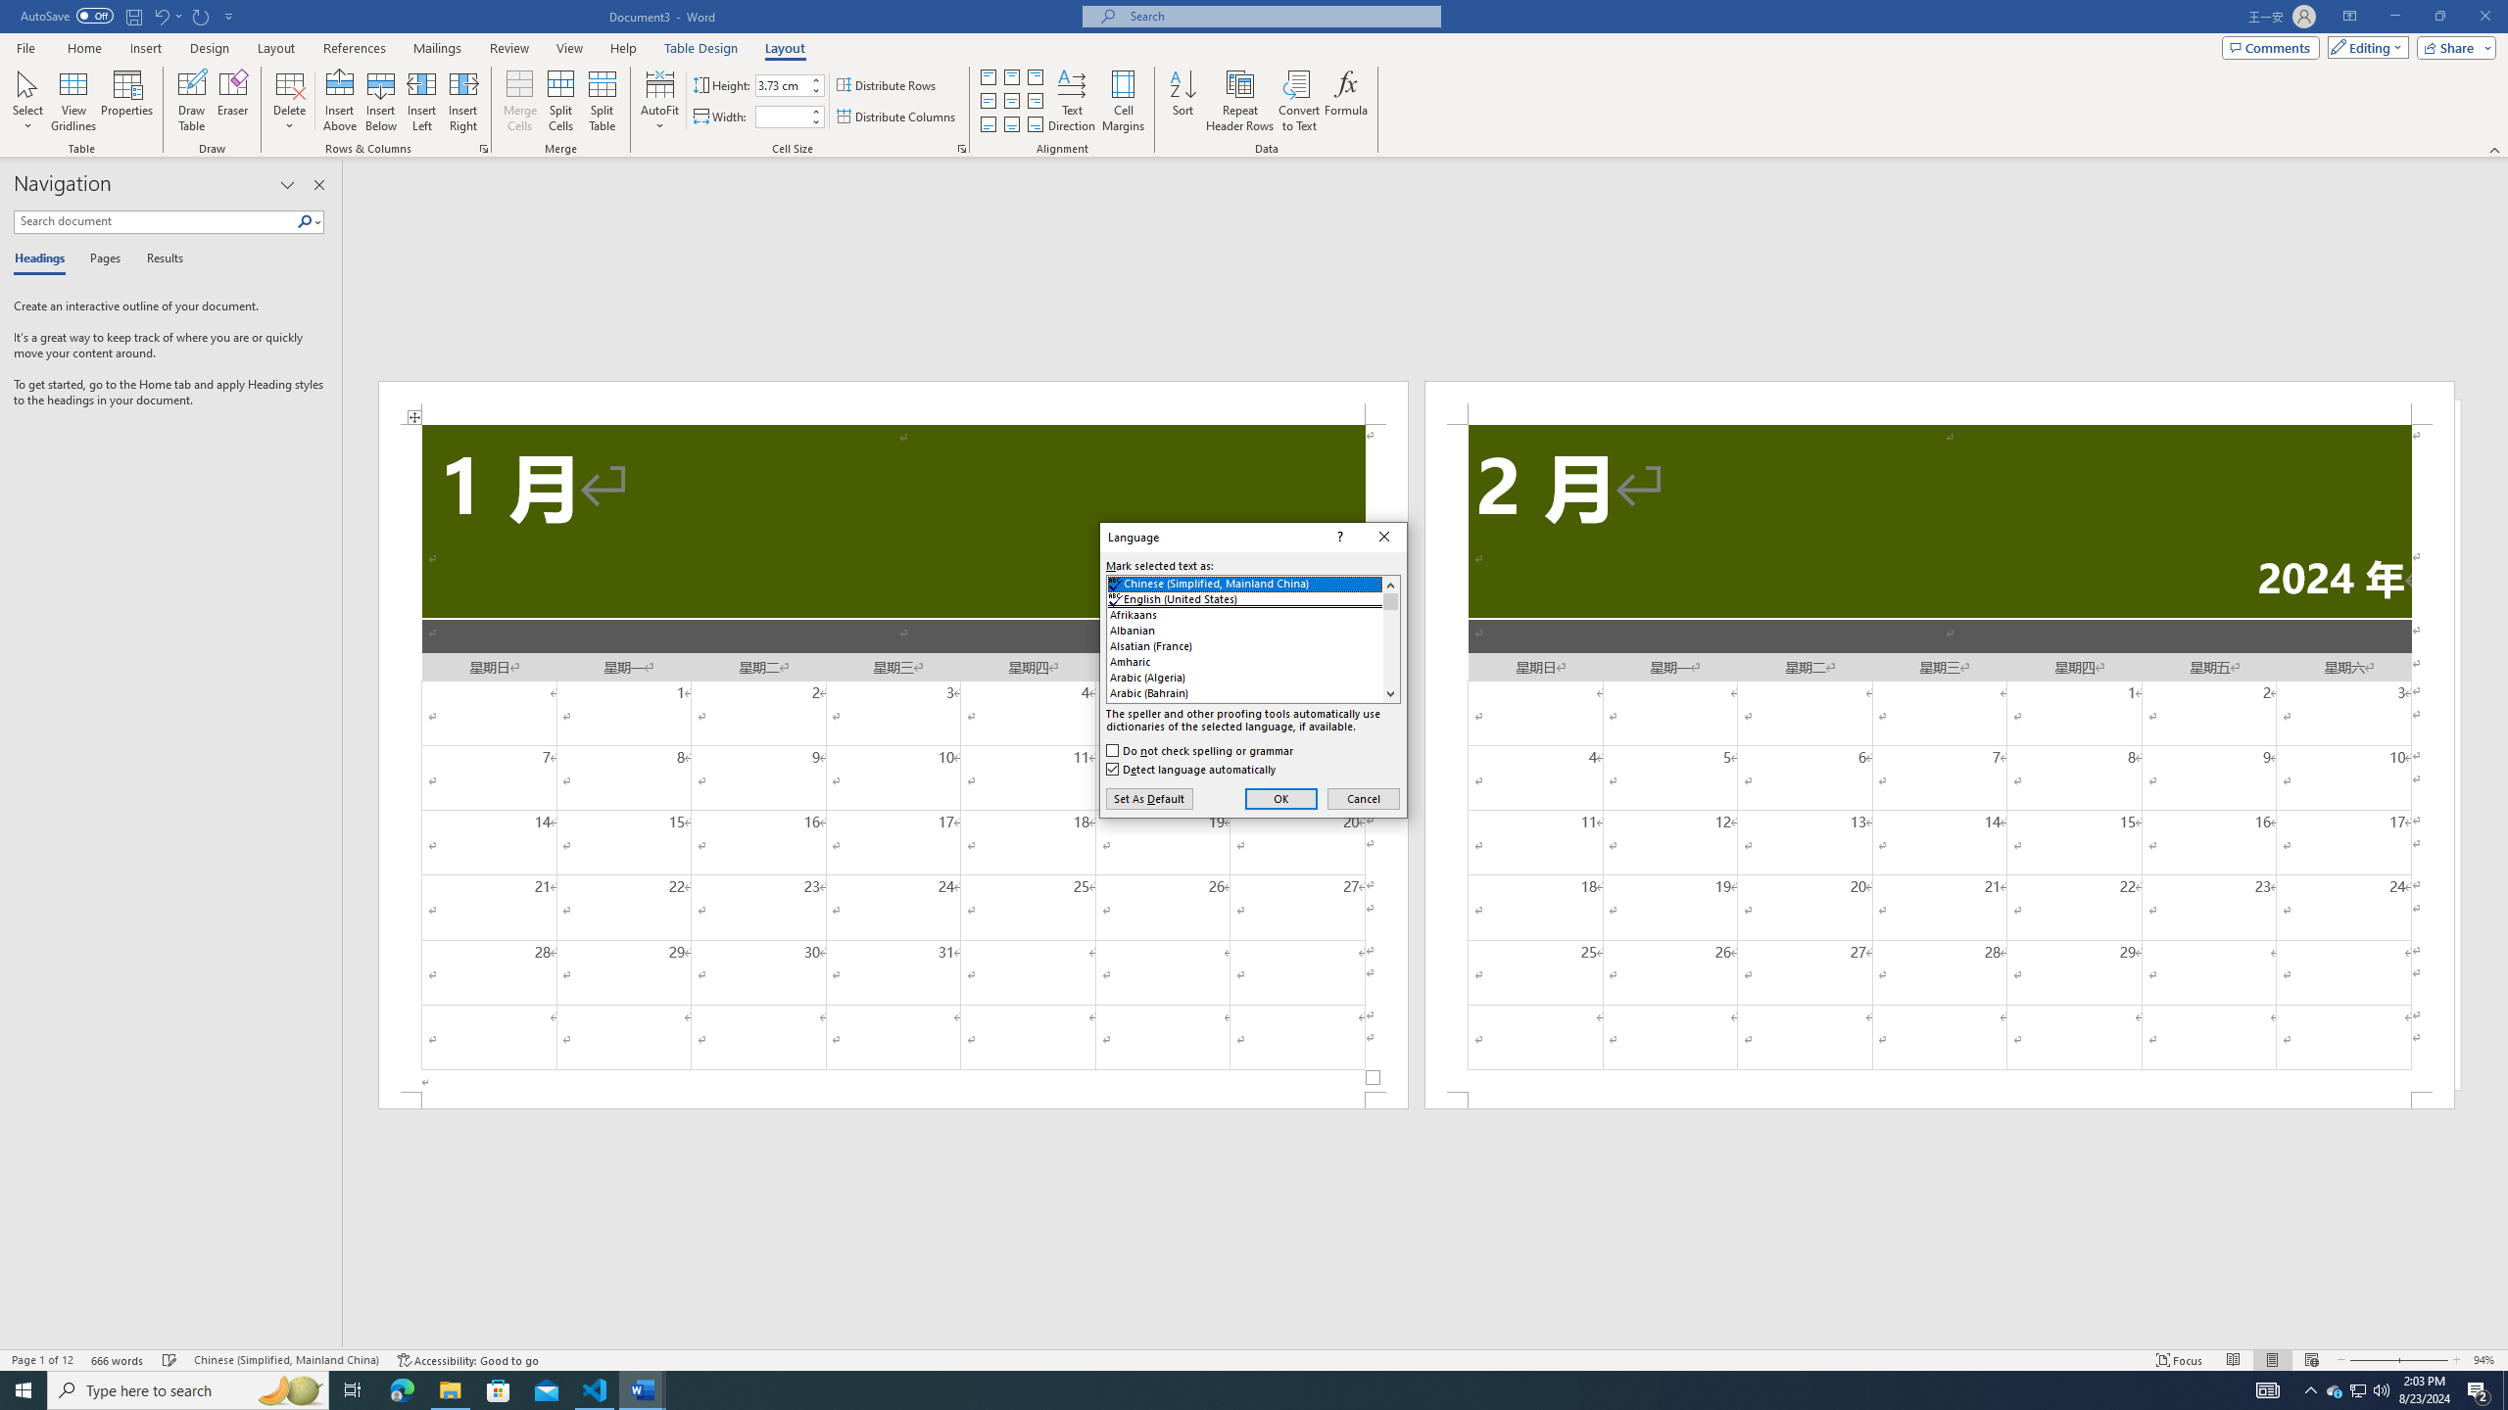 This screenshot has height=1410, width=2508. Describe the element at coordinates (286, 1360) in the screenshot. I see `Language Chinese (Simplified, Mainland China)` at that location.